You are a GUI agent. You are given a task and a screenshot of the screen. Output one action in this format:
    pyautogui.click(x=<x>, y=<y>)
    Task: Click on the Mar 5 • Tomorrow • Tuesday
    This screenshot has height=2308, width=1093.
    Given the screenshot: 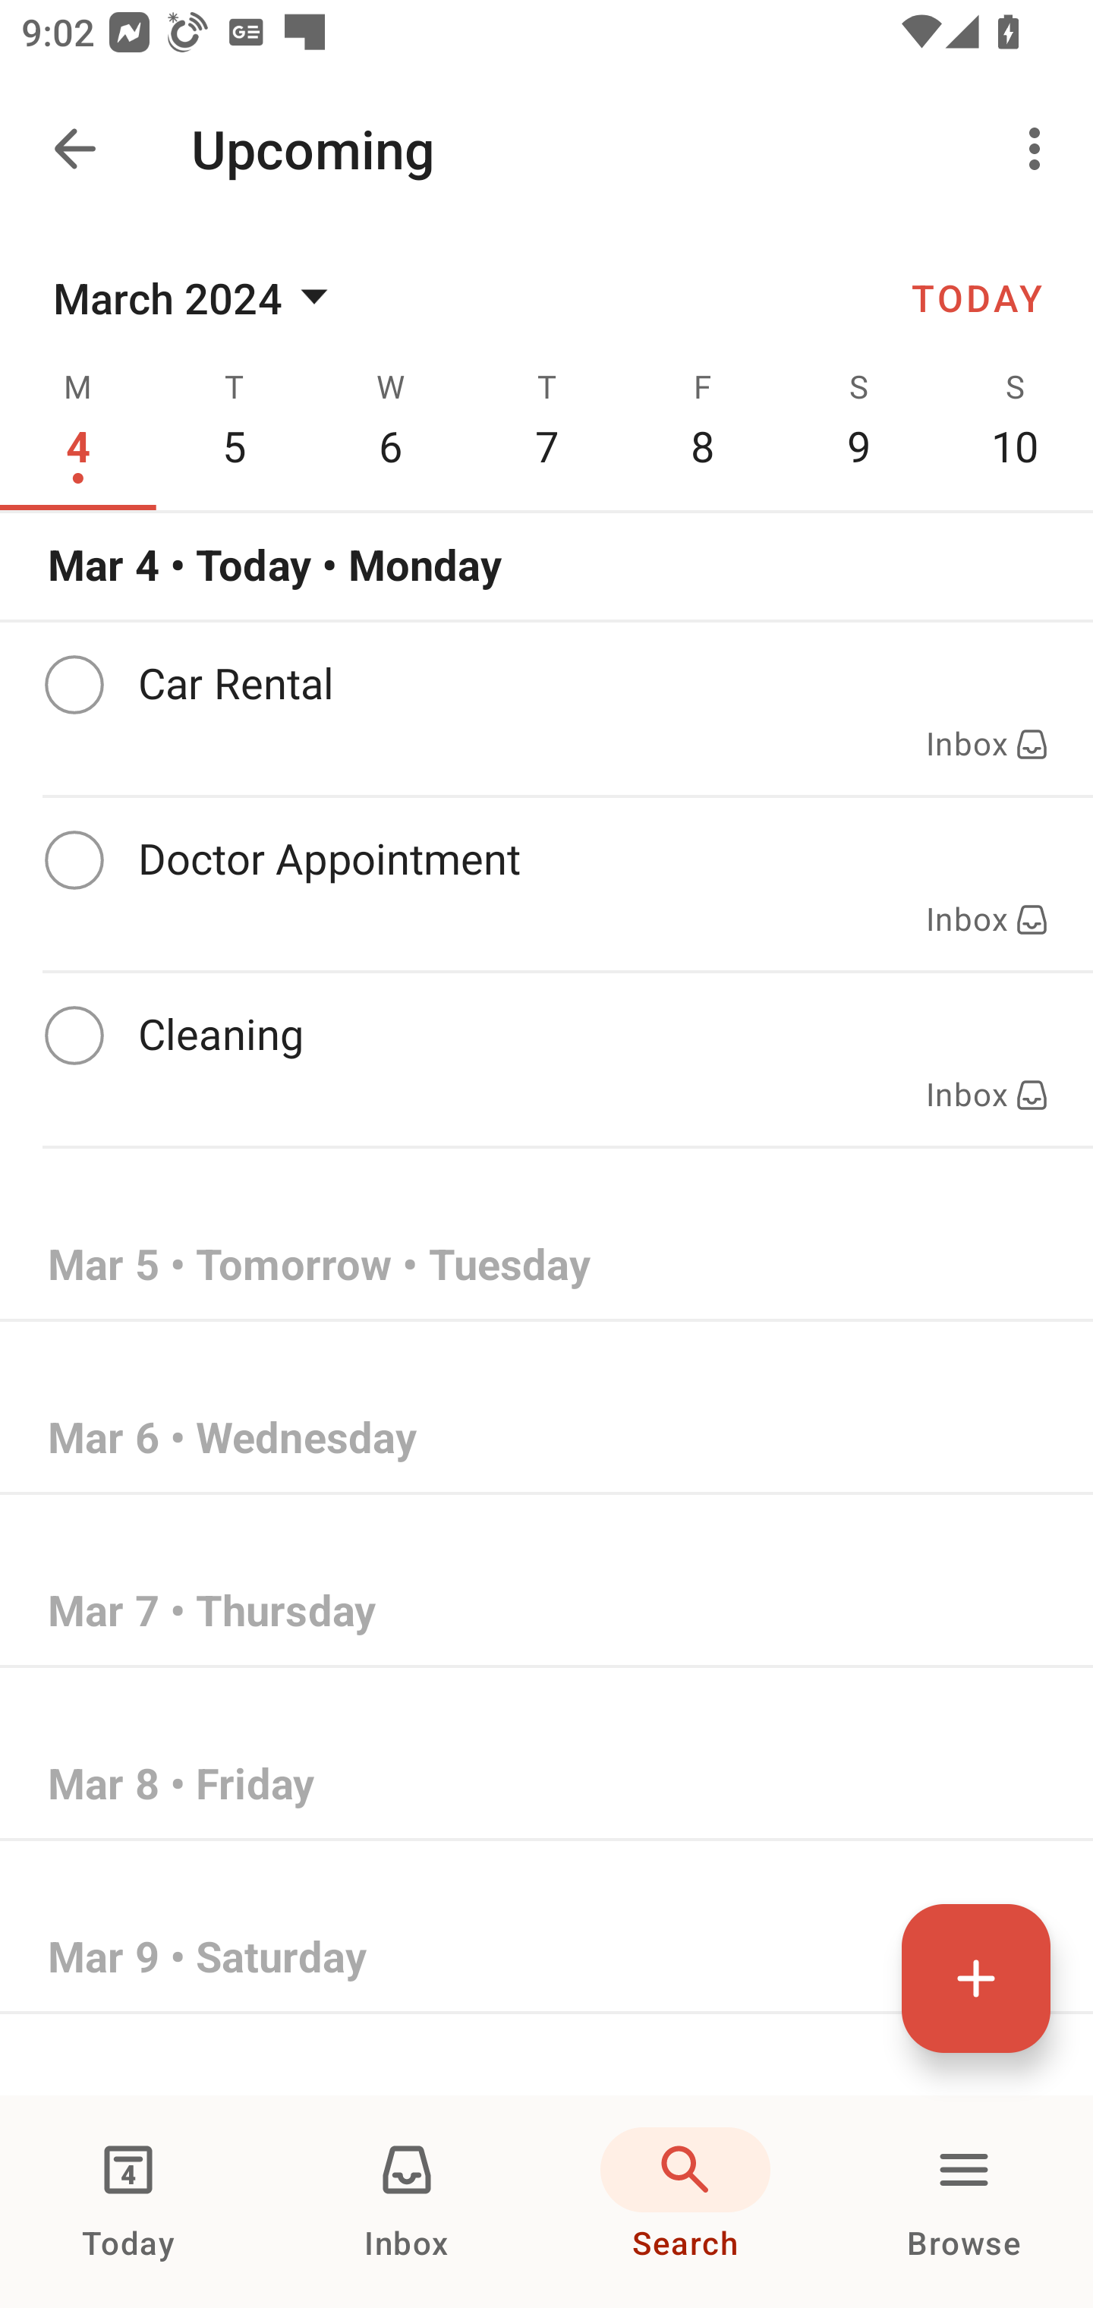 What is the action you would take?
    pyautogui.click(x=546, y=1265)
    